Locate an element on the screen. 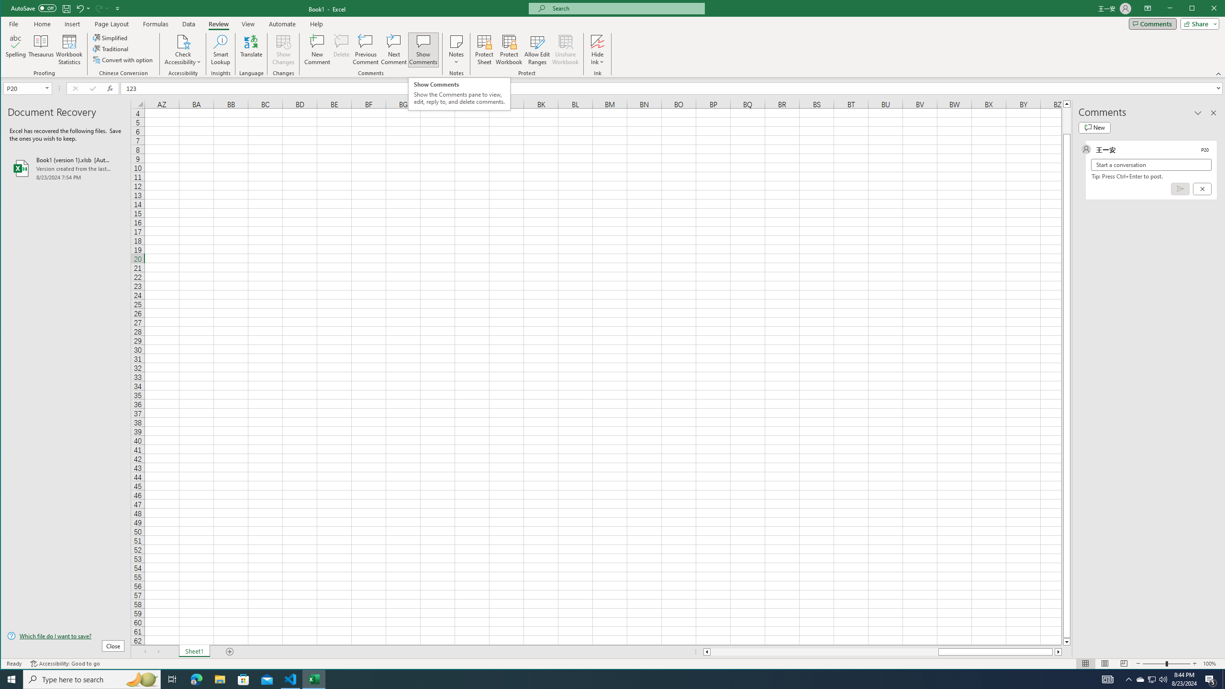 This screenshot has height=689, width=1225. New comment is located at coordinates (1094, 127).